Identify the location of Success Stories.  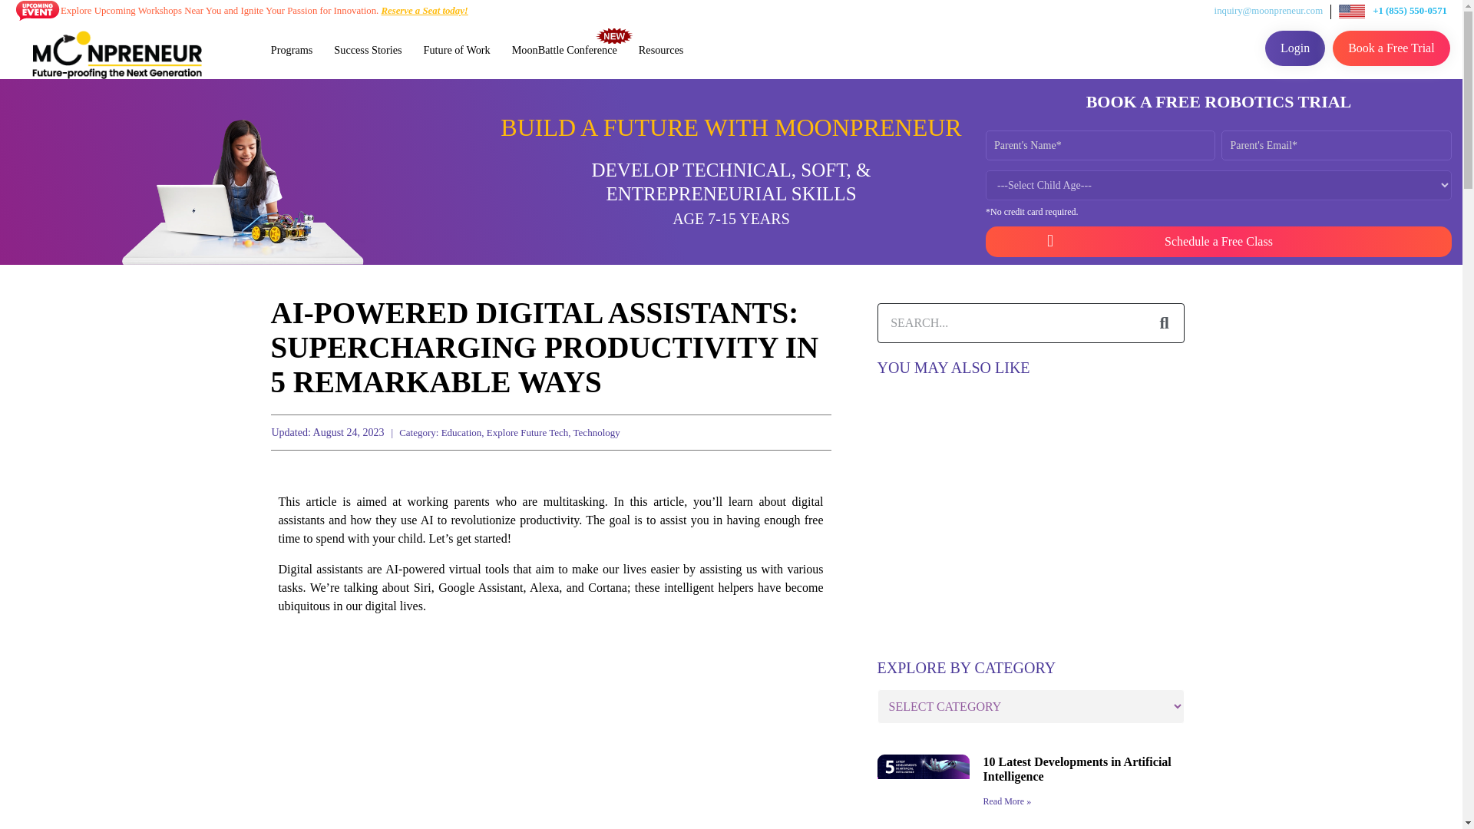
(367, 49).